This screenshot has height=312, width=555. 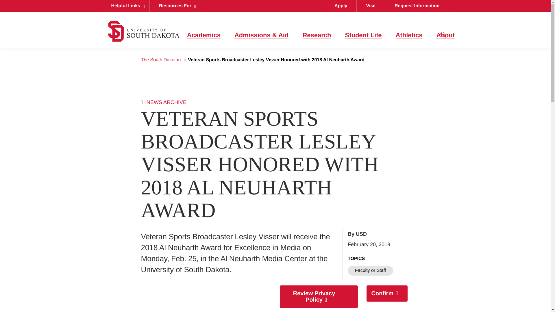 What do you see at coordinates (363, 35) in the screenshot?
I see `Student Life` at bounding box center [363, 35].